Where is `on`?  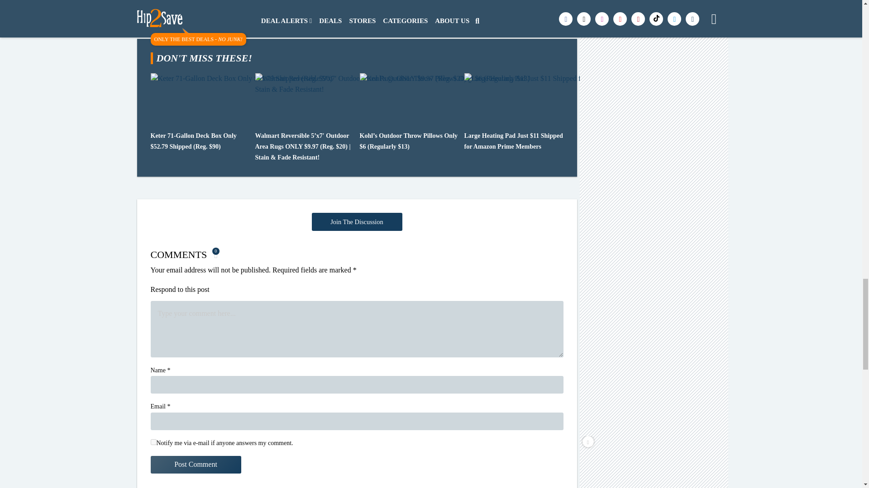 on is located at coordinates (153, 442).